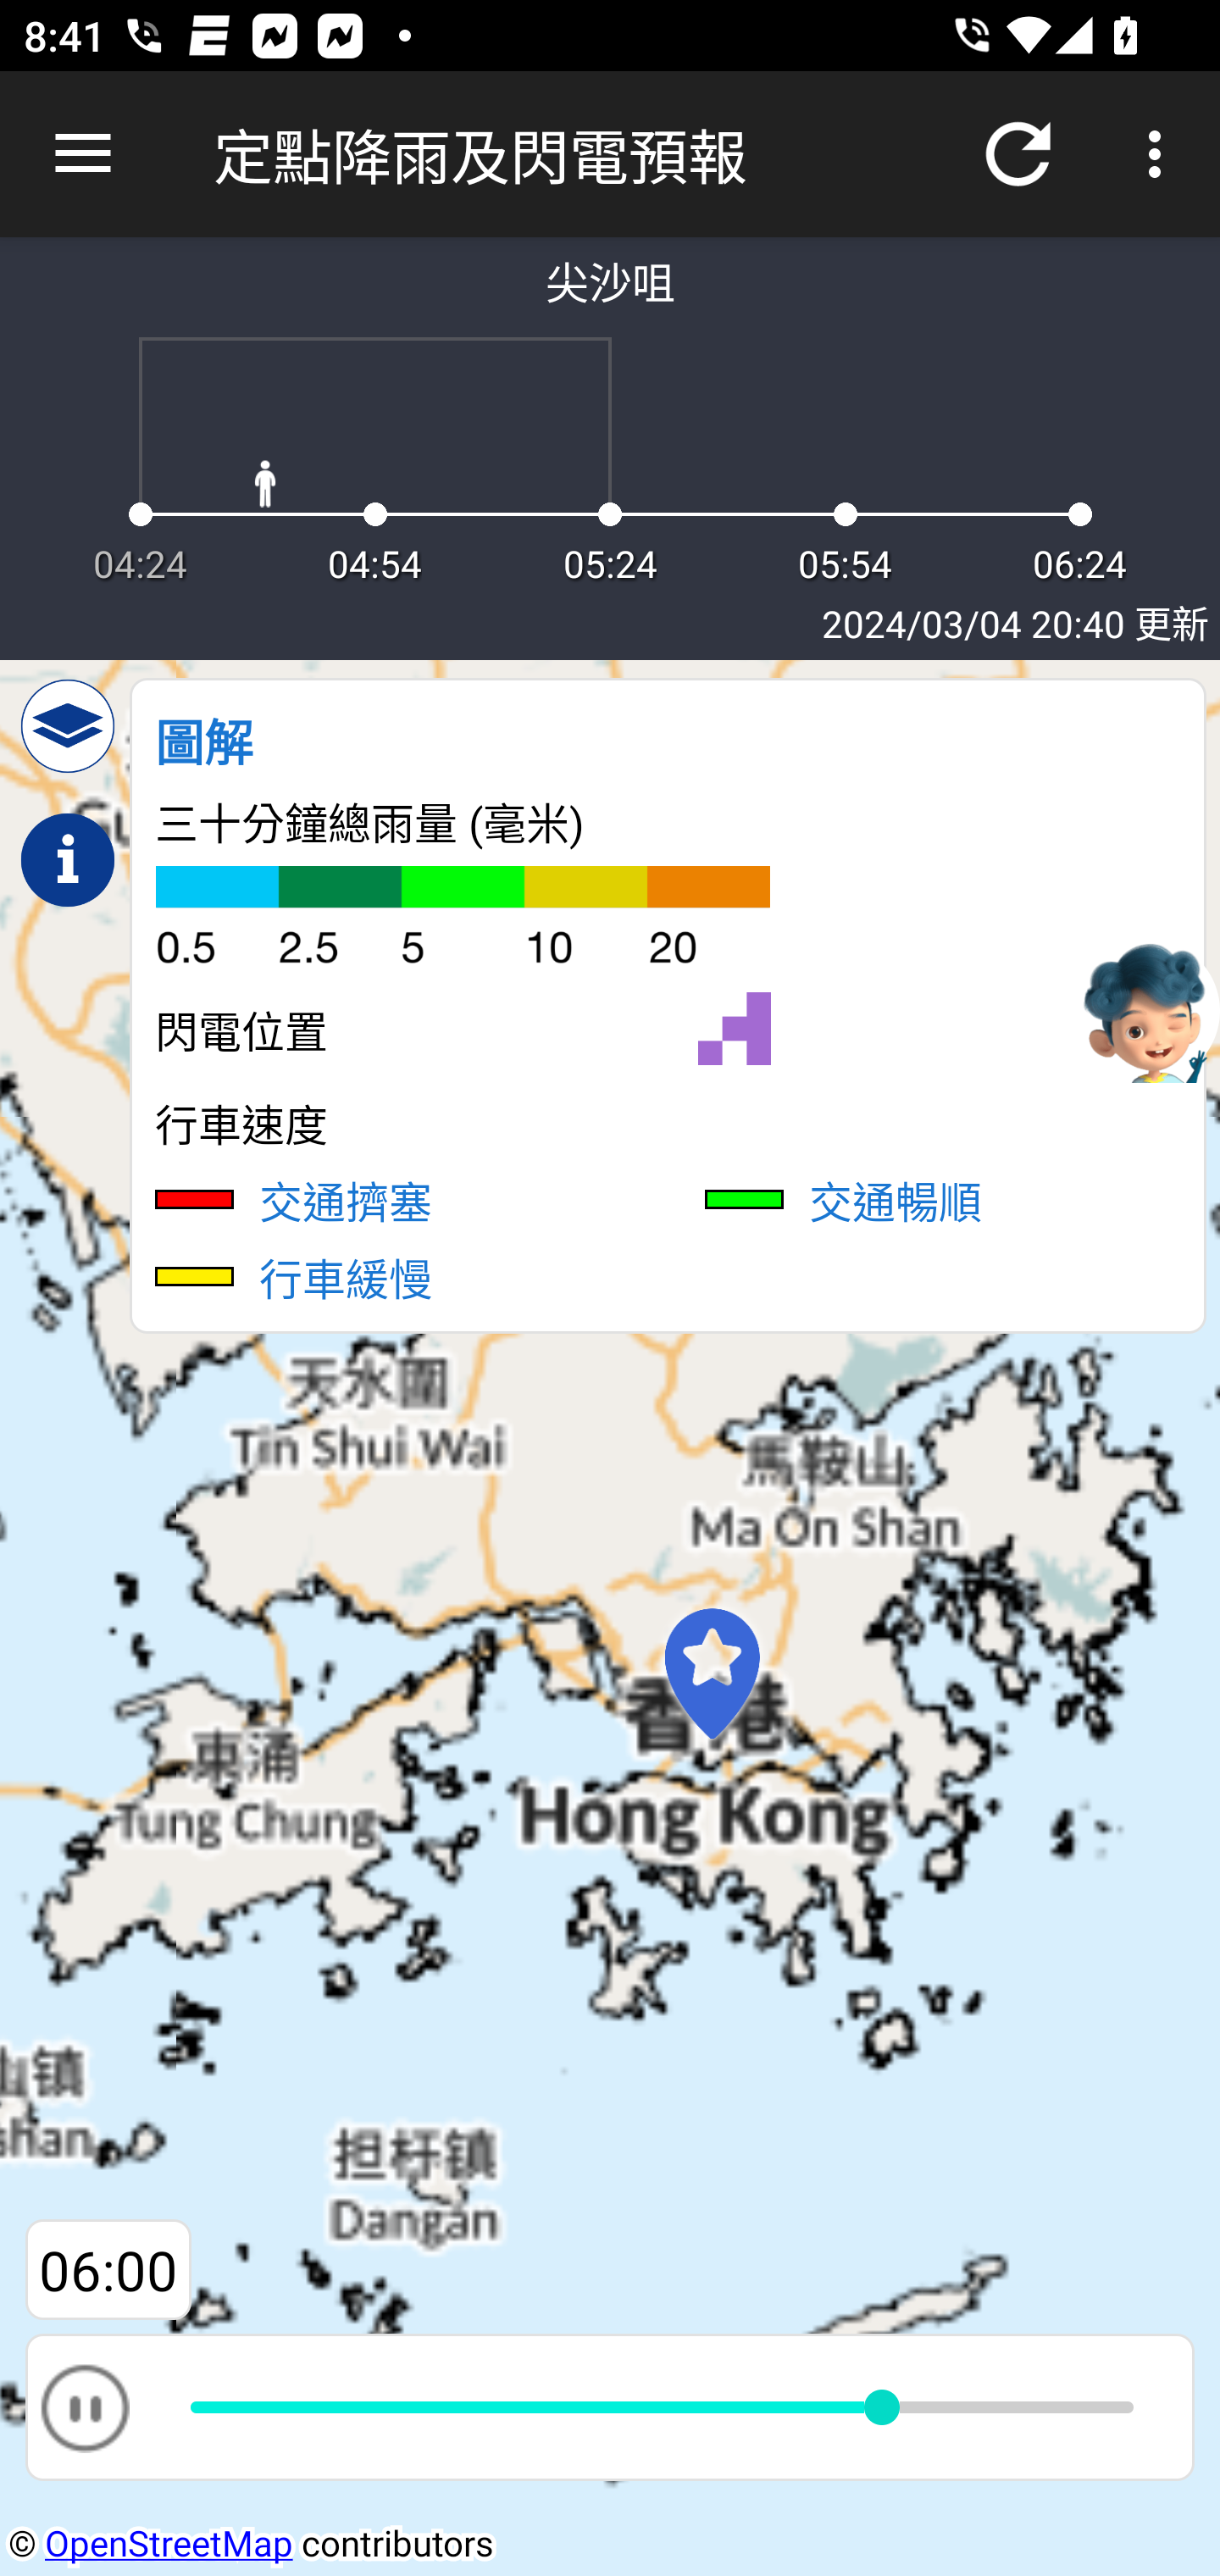 Image resolution: width=1220 pixels, height=2576 pixels. What do you see at coordinates (84, 2407) in the screenshot?
I see `暫停` at bounding box center [84, 2407].